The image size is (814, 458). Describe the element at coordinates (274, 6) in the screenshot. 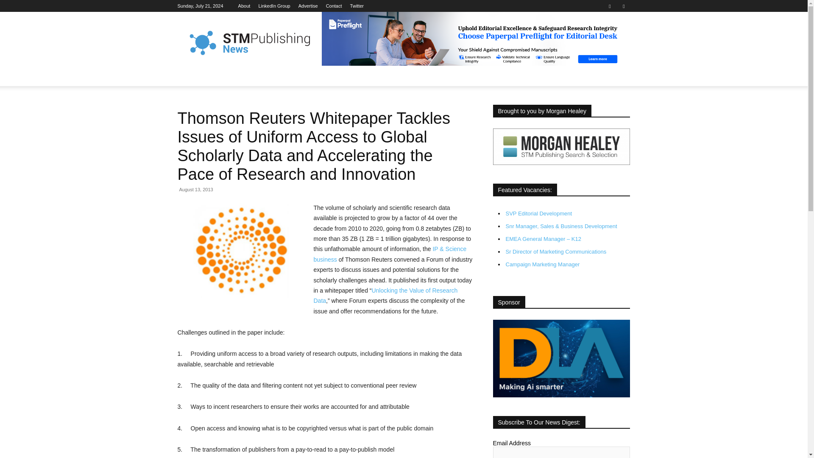

I see `LinkedIn Group` at that location.